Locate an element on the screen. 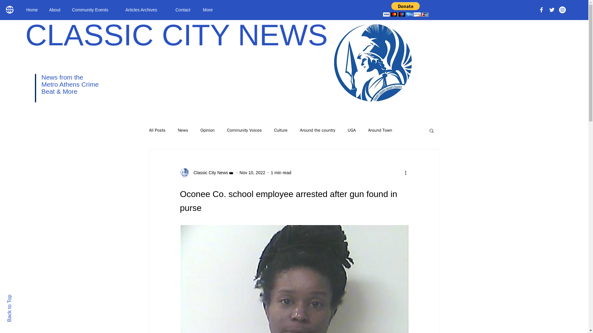  Opinion is located at coordinates (208, 130).